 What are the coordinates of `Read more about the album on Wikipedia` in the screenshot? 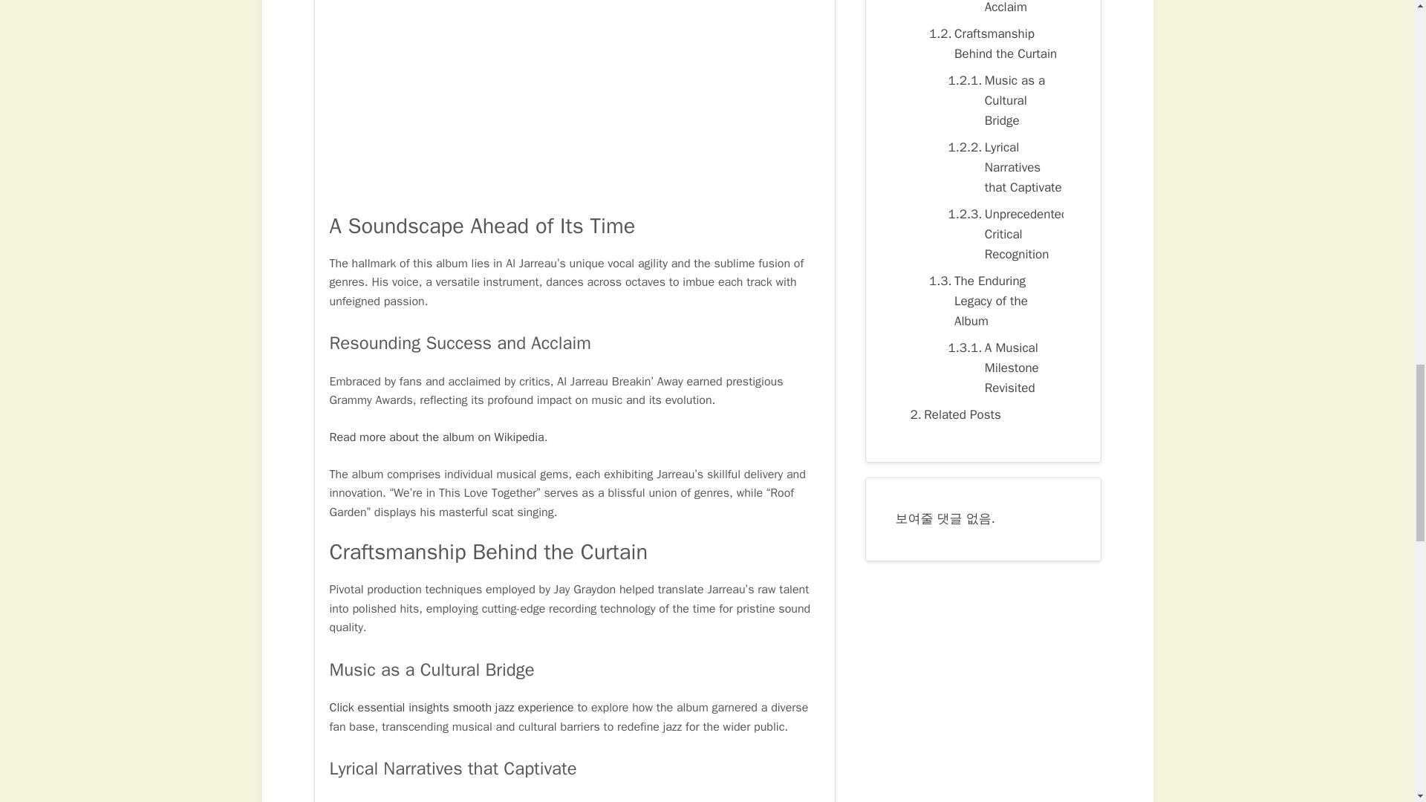 It's located at (437, 437).